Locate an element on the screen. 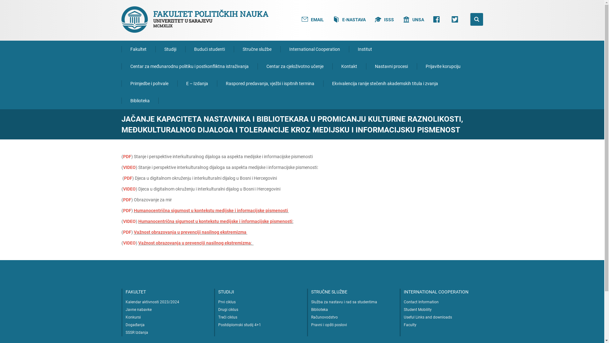  PDF is located at coordinates (127, 232).